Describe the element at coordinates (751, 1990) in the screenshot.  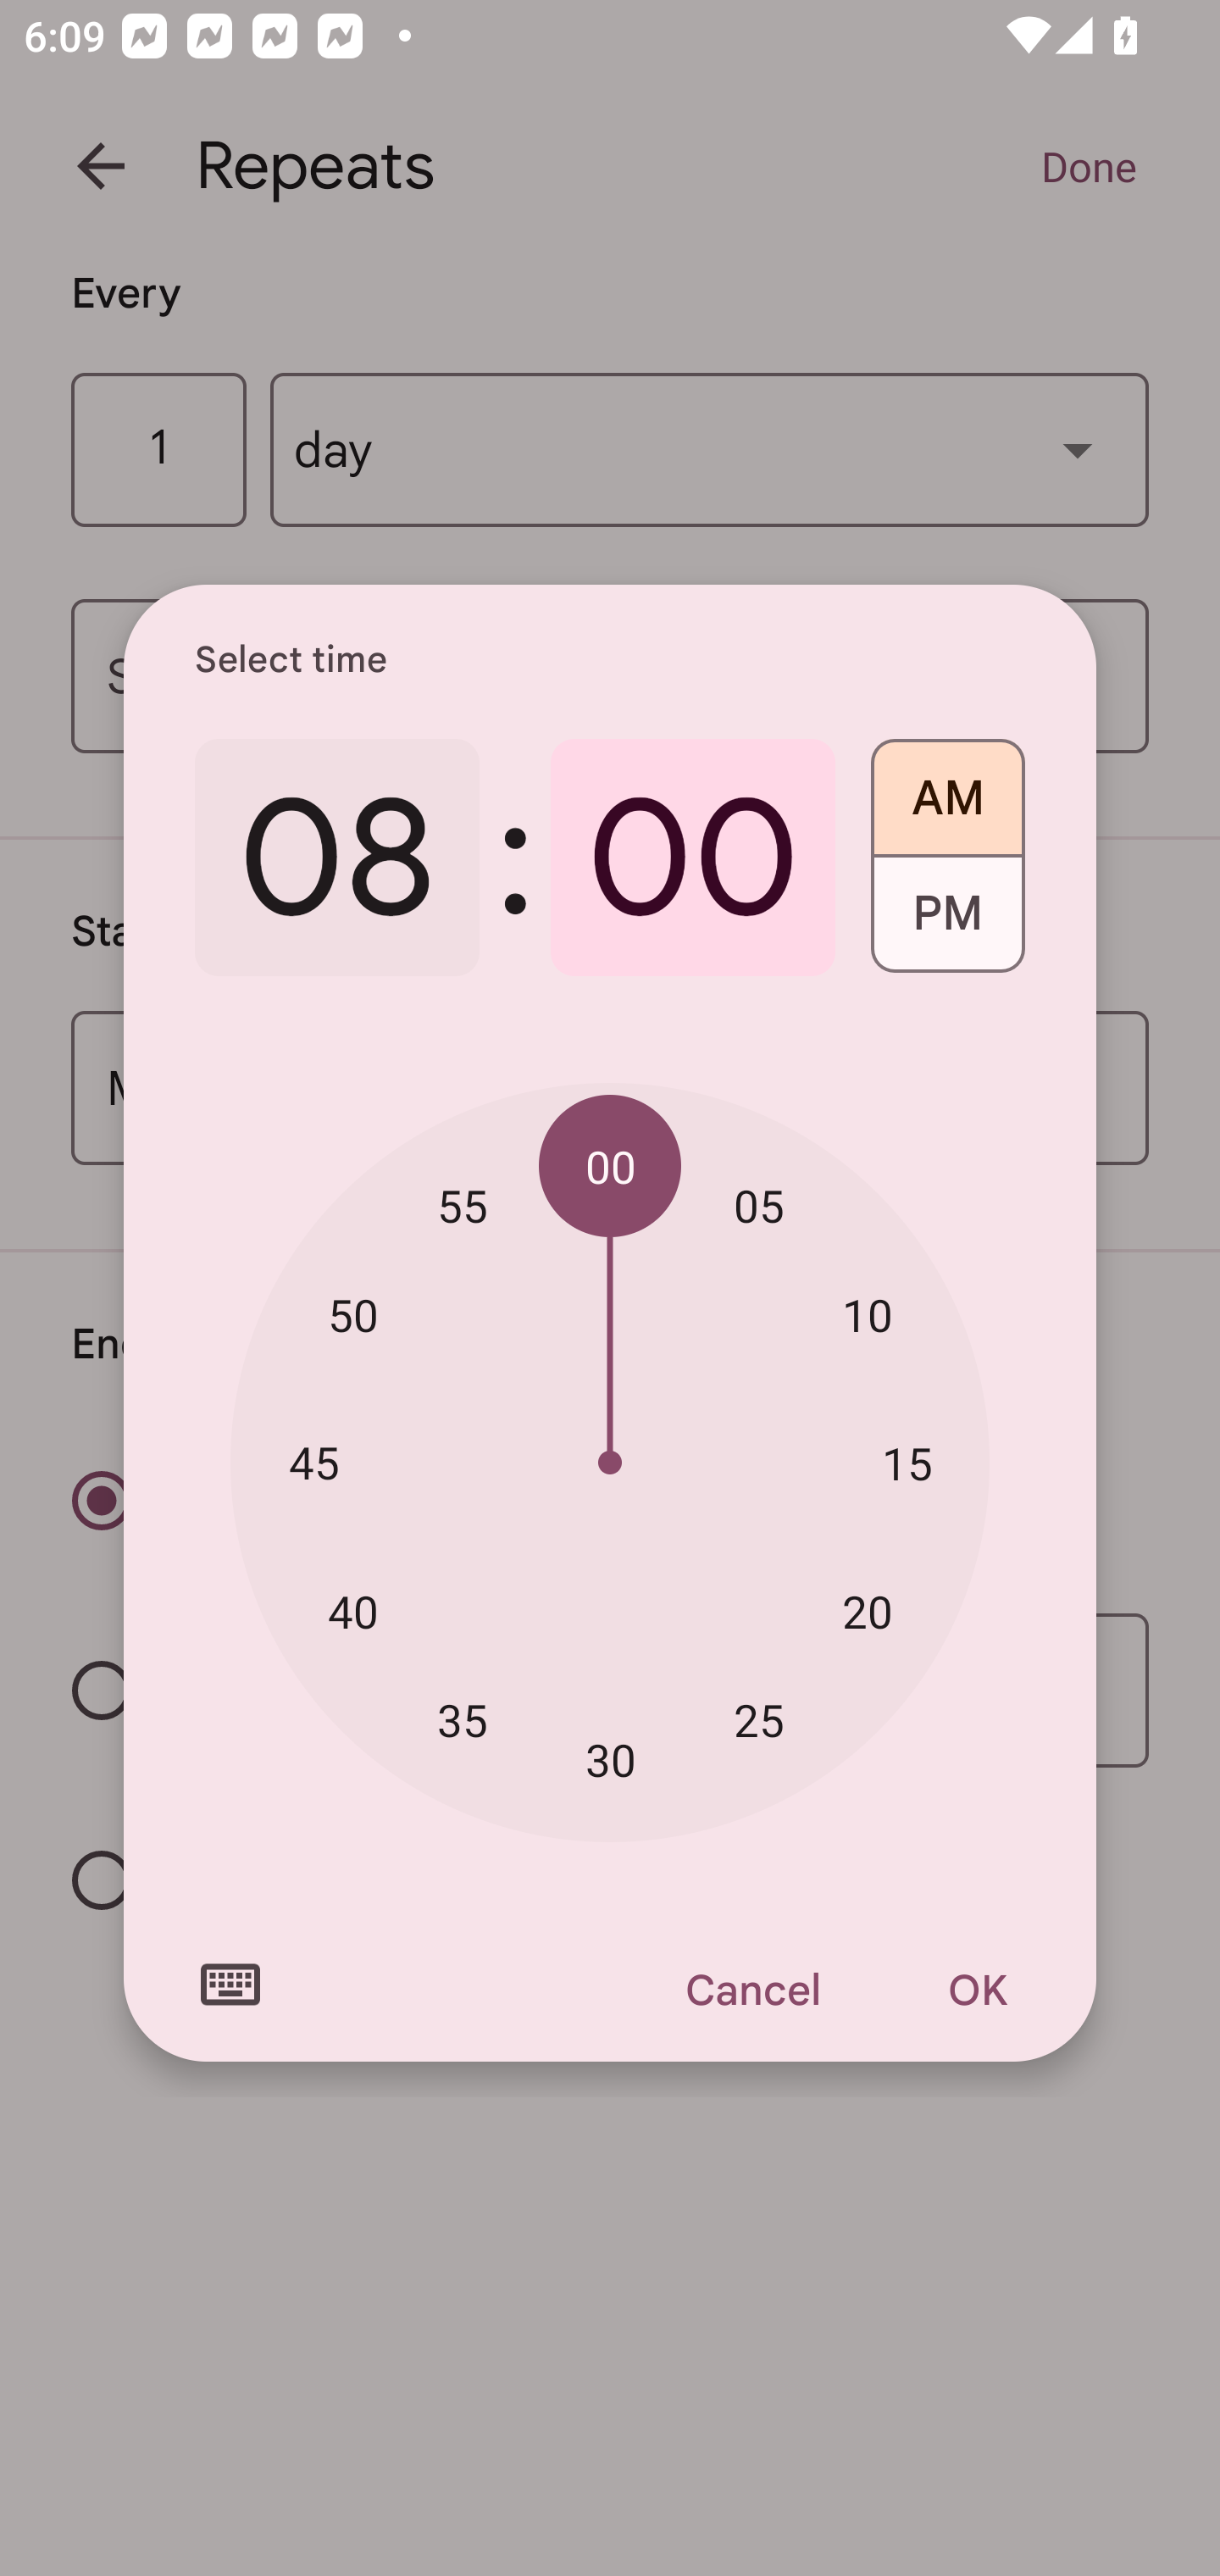
I see `Cancel` at that location.